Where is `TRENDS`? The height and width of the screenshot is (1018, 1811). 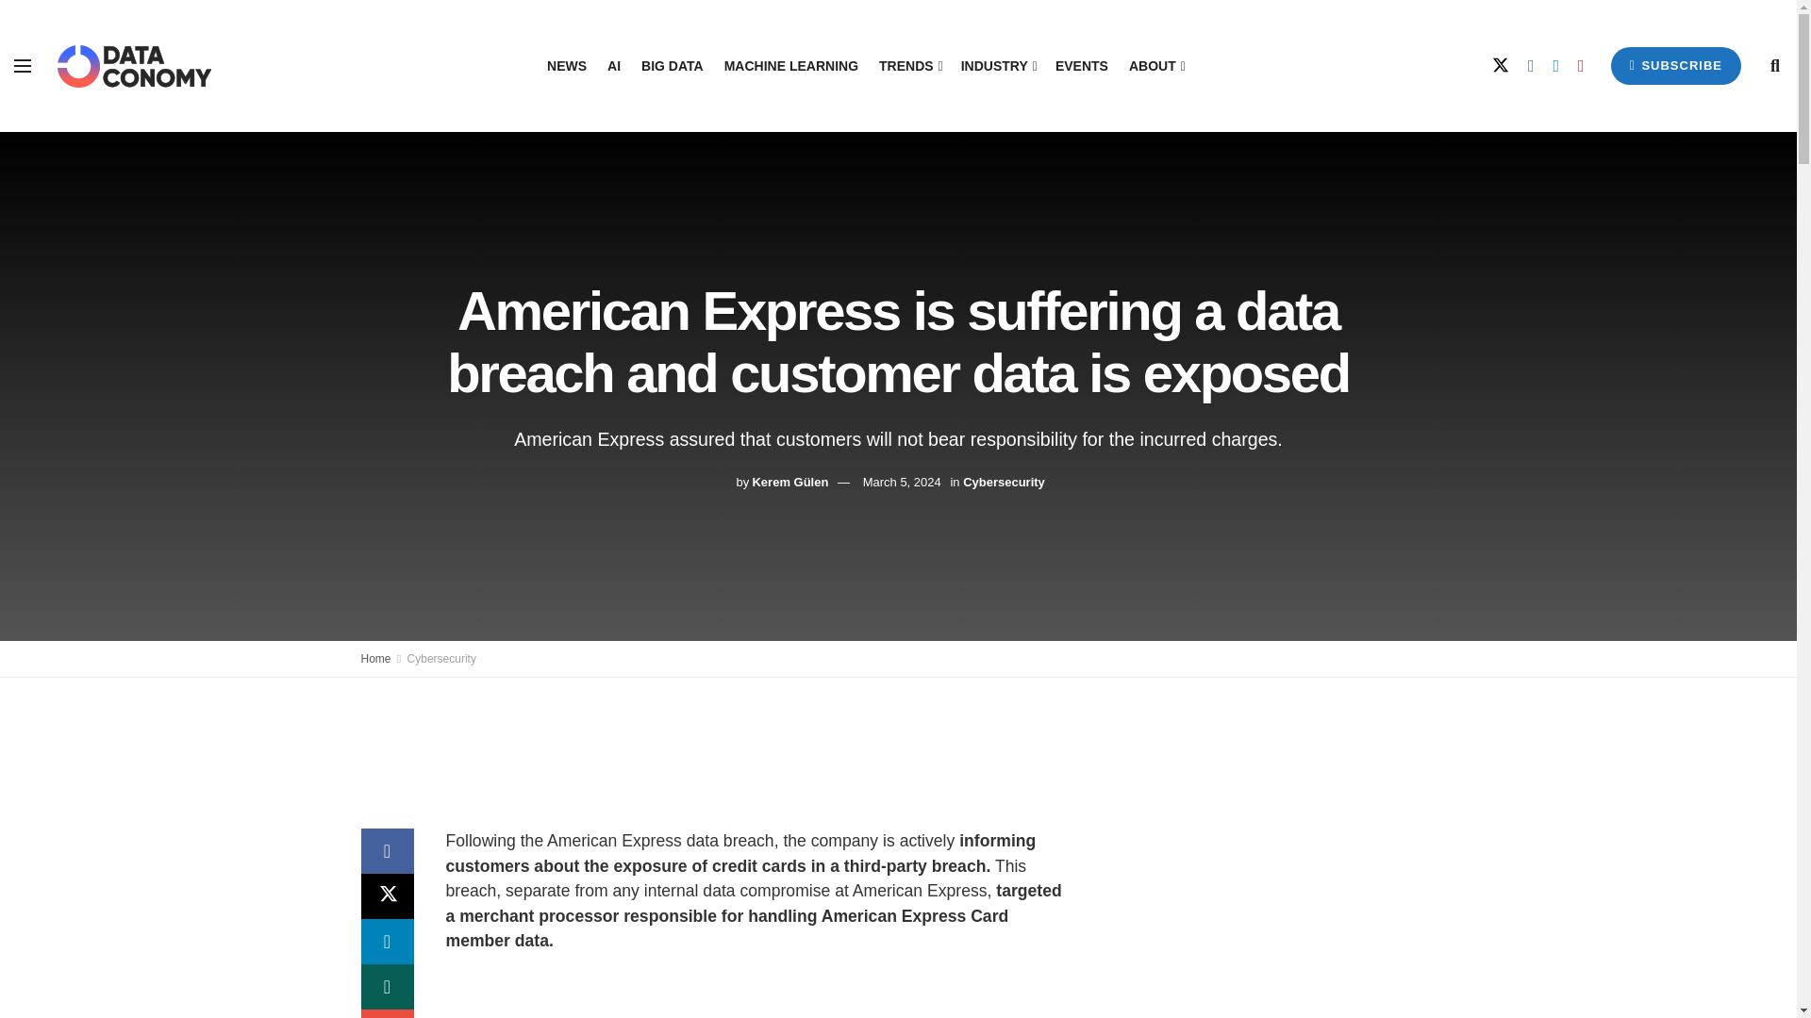 TRENDS is located at coordinates (909, 66).